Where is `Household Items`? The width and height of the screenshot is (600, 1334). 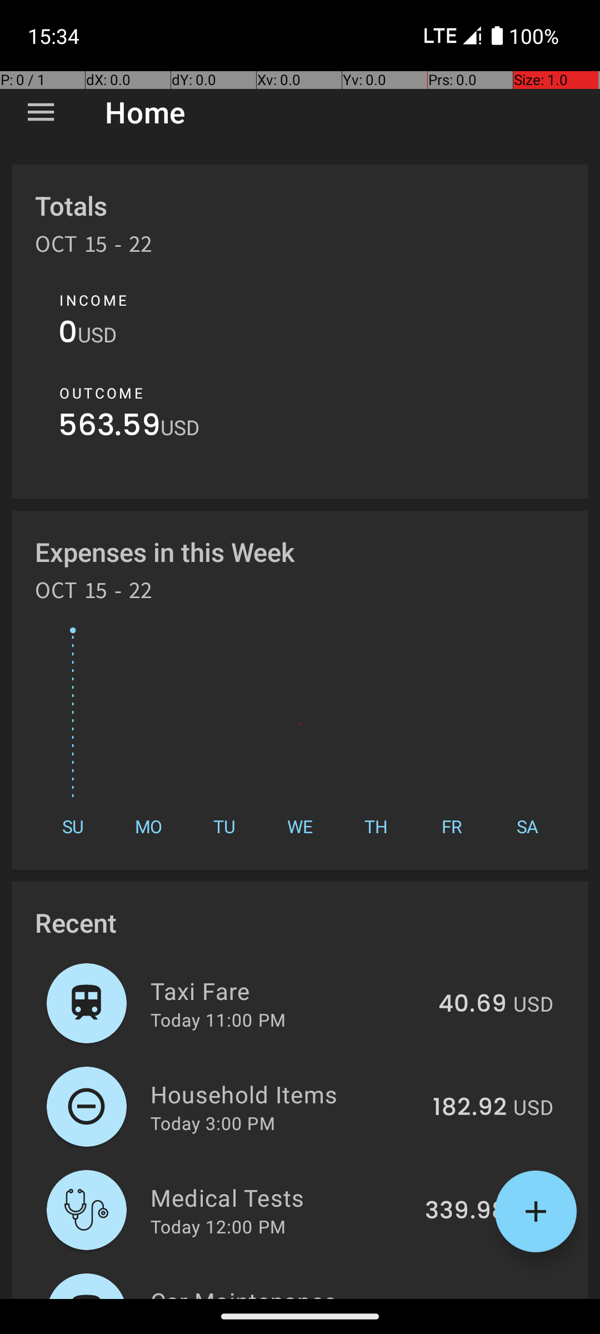
Household Items is located at coordinates (286, 1094).